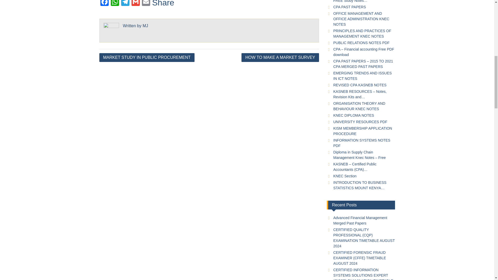  Describe the element at coordinates (362, 33) in the screenshot. I see `PRINCIPLES AND PRACTICES OF MANAGEMENT KNEC NOTES` at that location.